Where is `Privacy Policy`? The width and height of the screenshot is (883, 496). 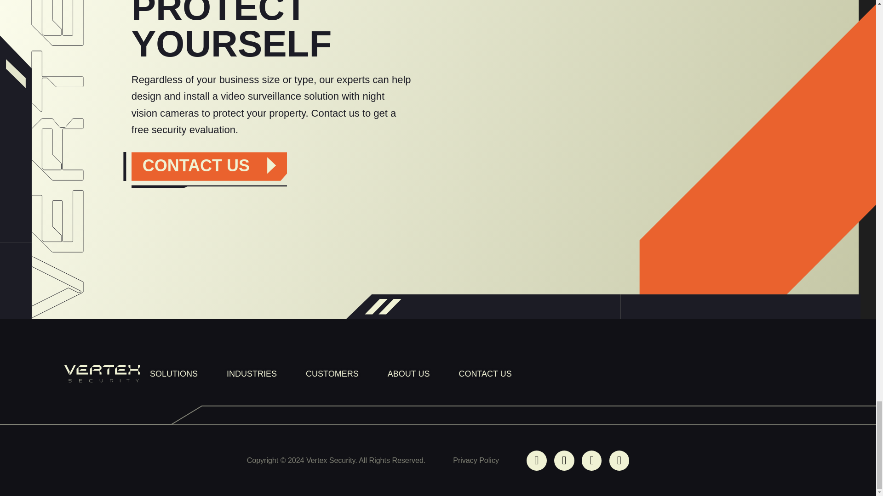 Privacy Policy is located at coordinates (476, 460).